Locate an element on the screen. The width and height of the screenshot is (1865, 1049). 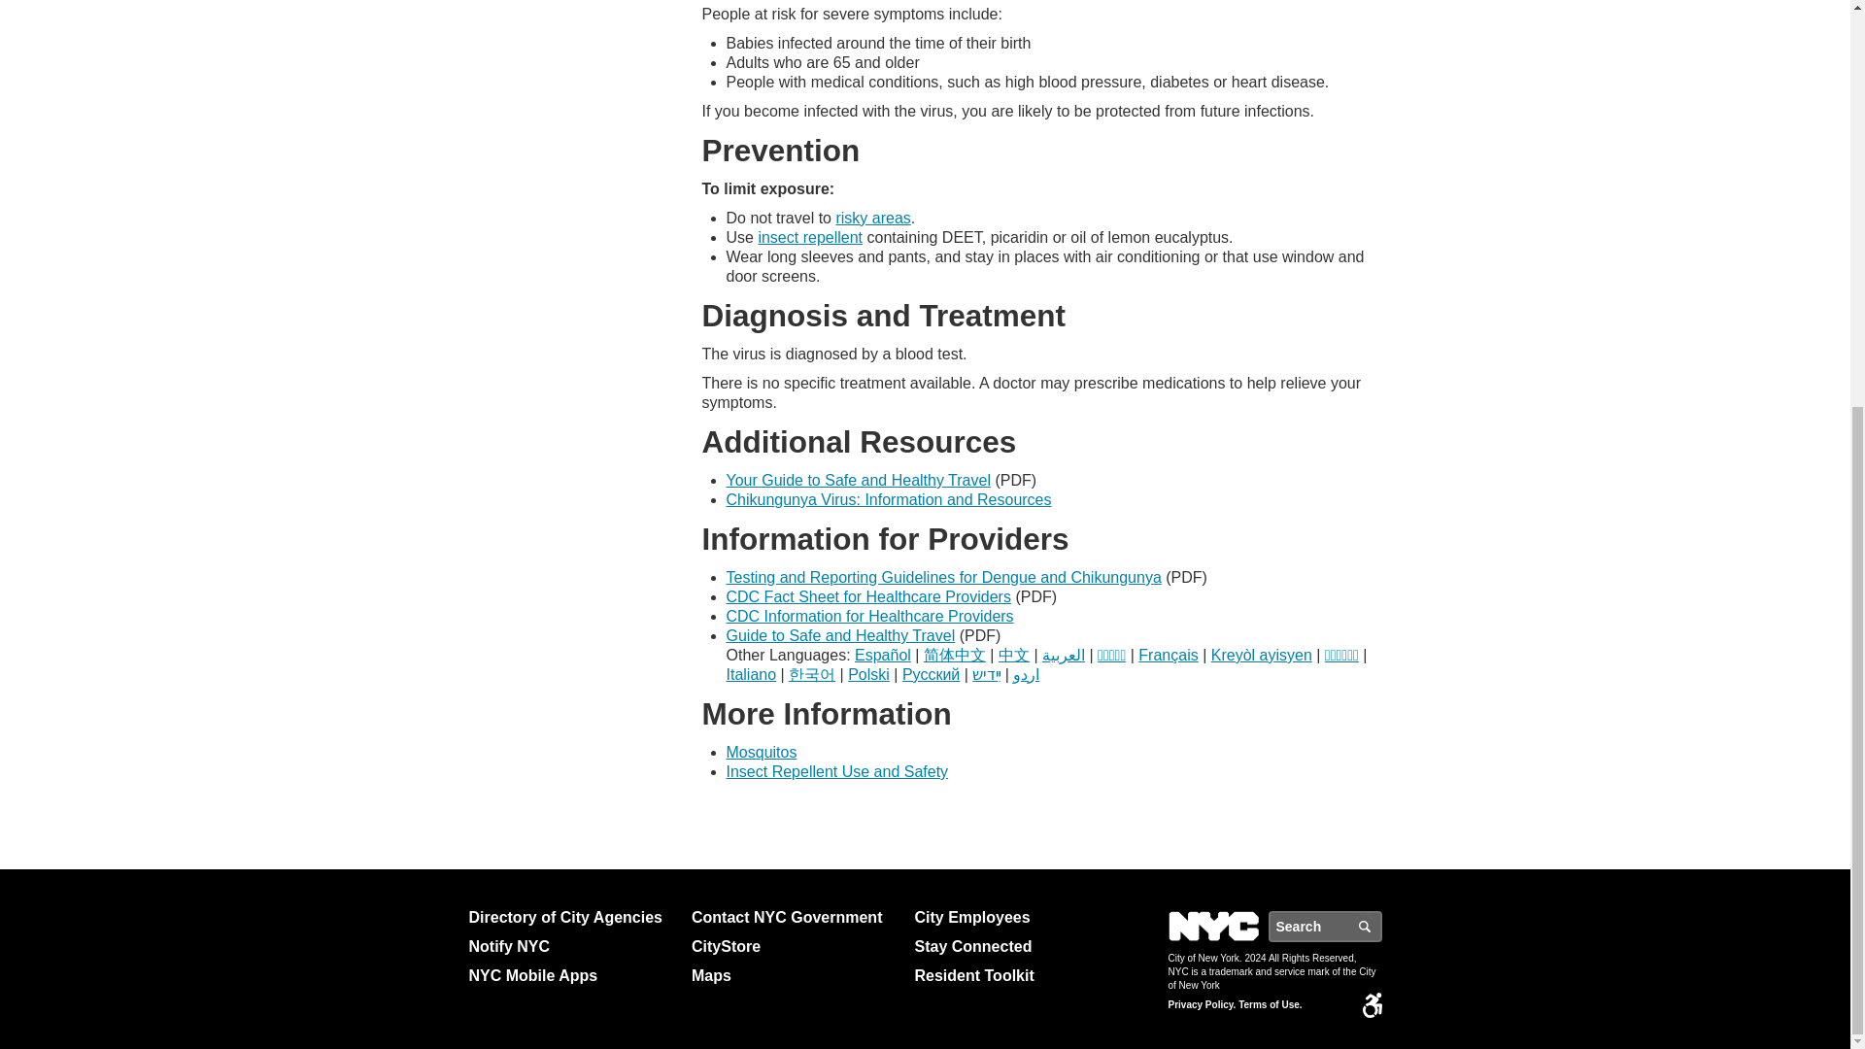
CDC Fact Sheet for Healthcare Providers is located at coordinates (868, 596).